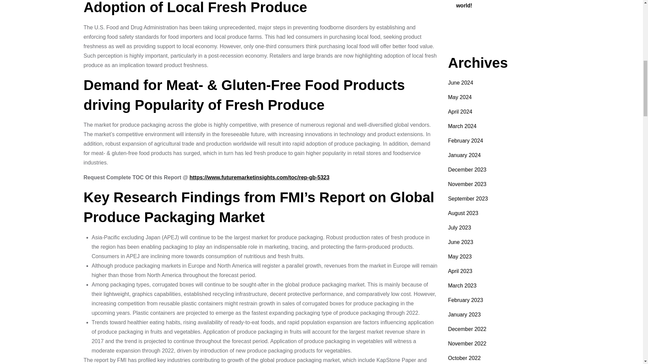 This screenshot has height=364, width=648. I want to click on March 2024, so click(462, 126).